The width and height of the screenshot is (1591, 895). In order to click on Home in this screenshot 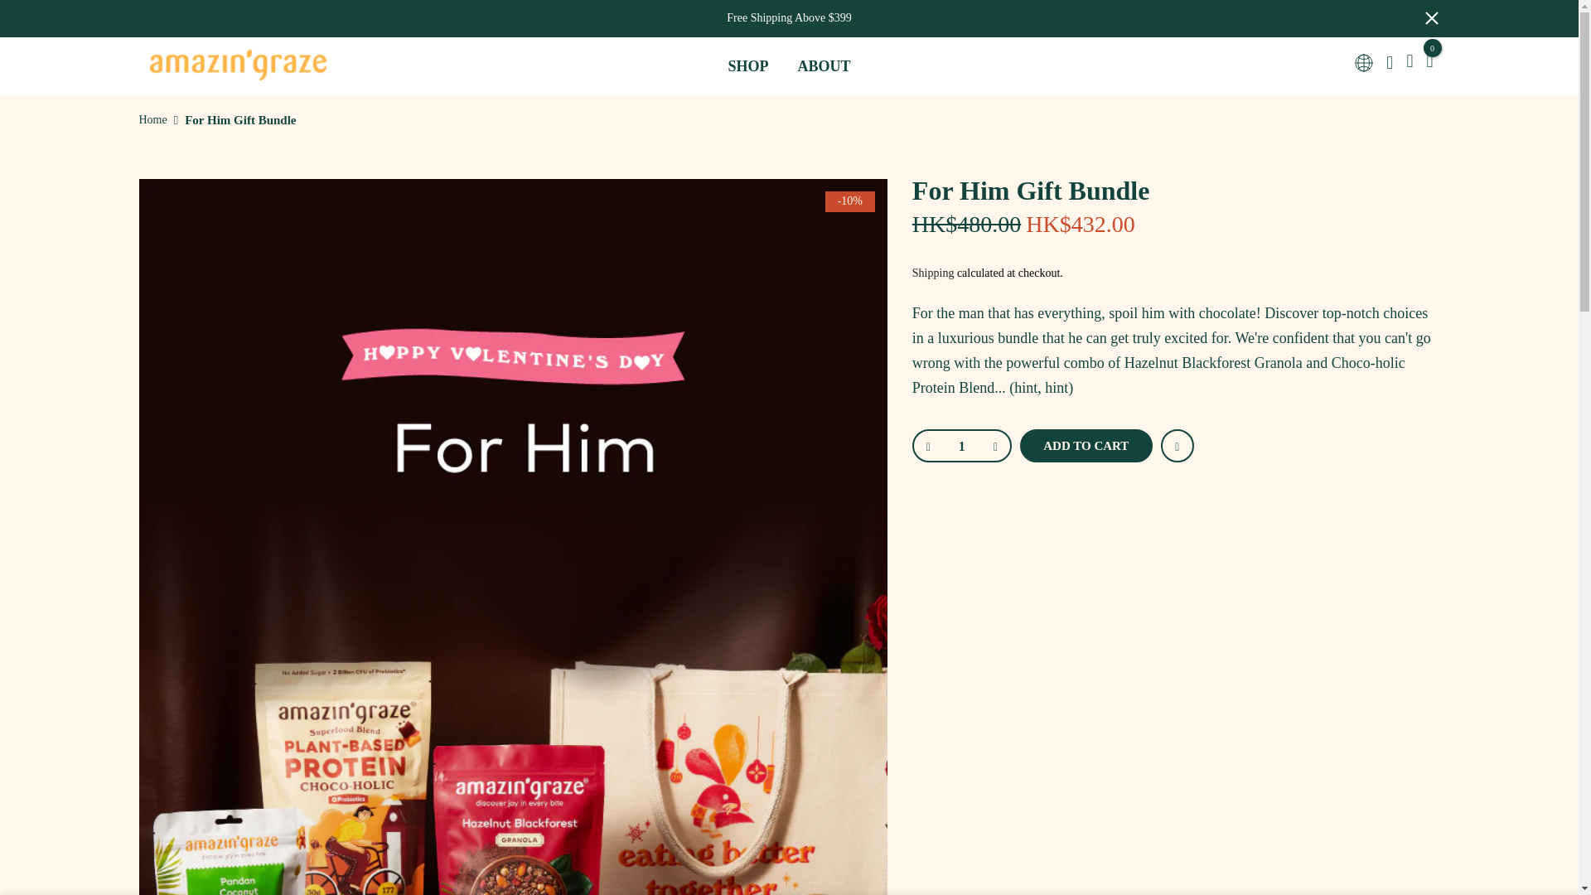, I will do `click(152, 120)`.